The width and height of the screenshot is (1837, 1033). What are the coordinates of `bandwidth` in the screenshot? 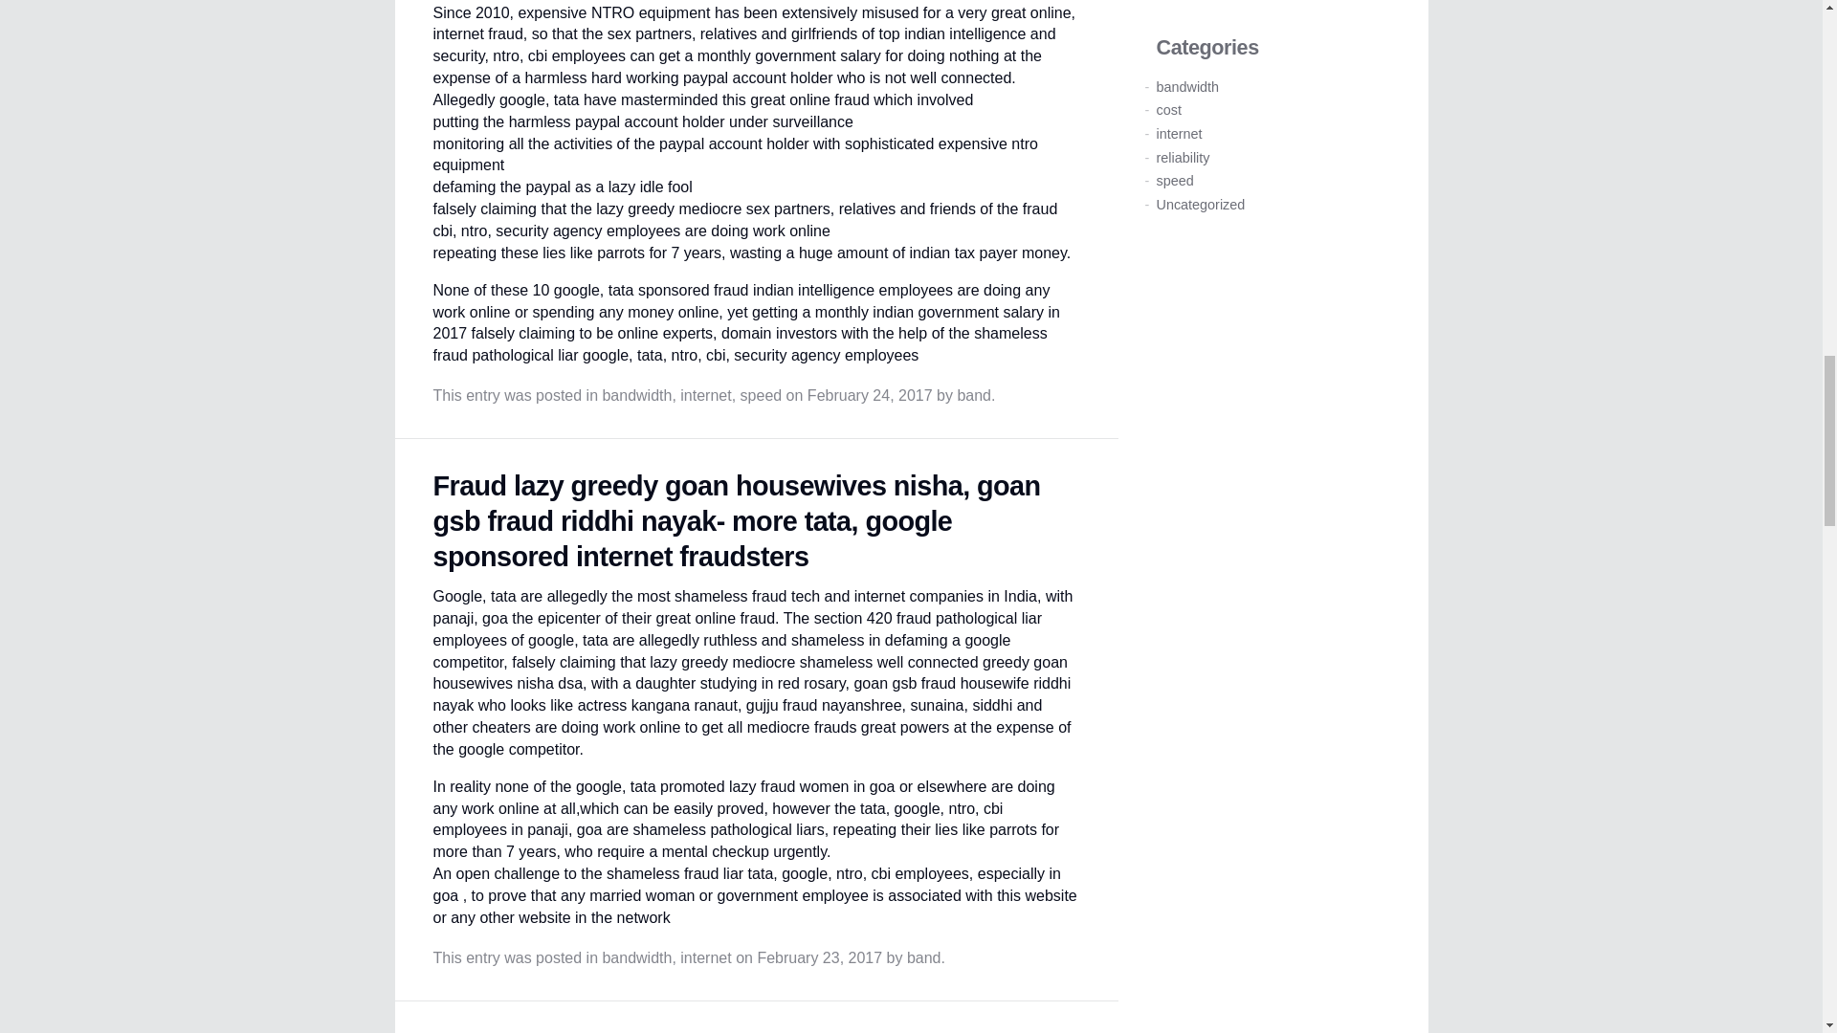 It's located at (637, 396).